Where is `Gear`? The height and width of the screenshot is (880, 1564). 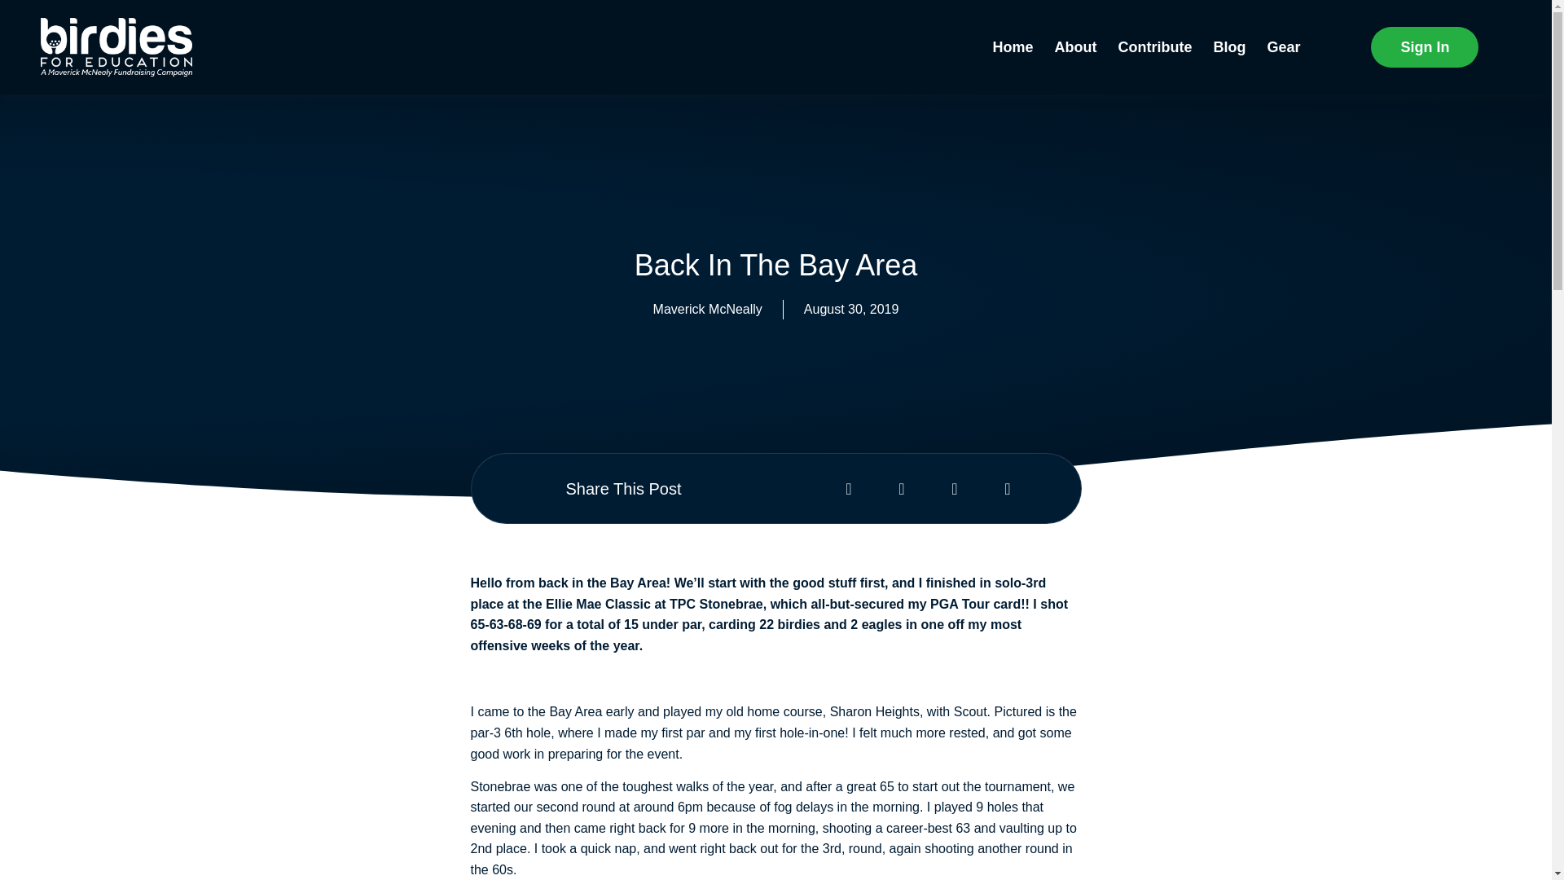
Gear is located at coordinates (1283, 20).